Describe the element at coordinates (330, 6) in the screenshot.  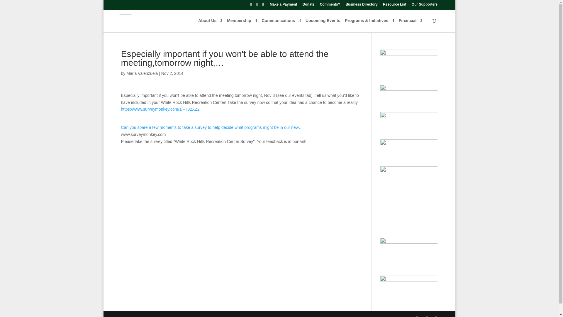
I see `Comments?` at that location.